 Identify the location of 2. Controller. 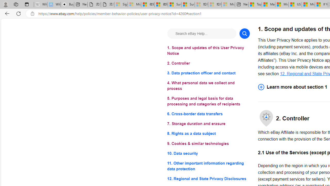
(208, 64).